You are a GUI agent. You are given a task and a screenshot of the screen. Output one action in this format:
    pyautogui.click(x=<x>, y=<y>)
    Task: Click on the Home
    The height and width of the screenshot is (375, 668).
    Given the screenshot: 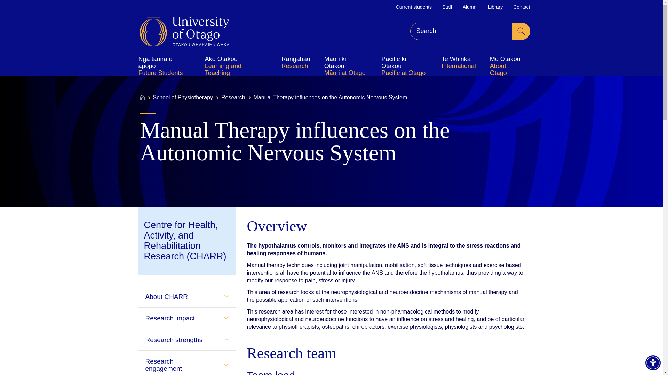 What is the action you would take?
    pyautogui.click(x=184, y=31)
    